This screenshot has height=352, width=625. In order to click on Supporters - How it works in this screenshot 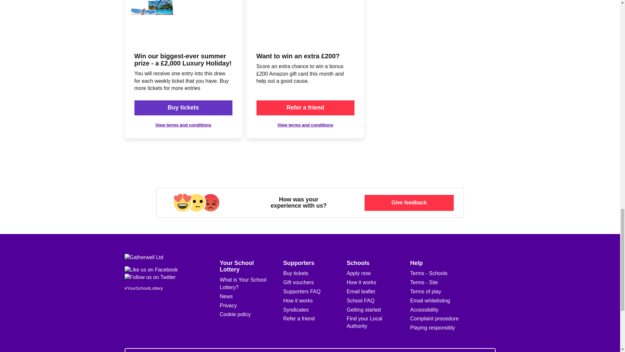, I will do `click(298, 301)`.